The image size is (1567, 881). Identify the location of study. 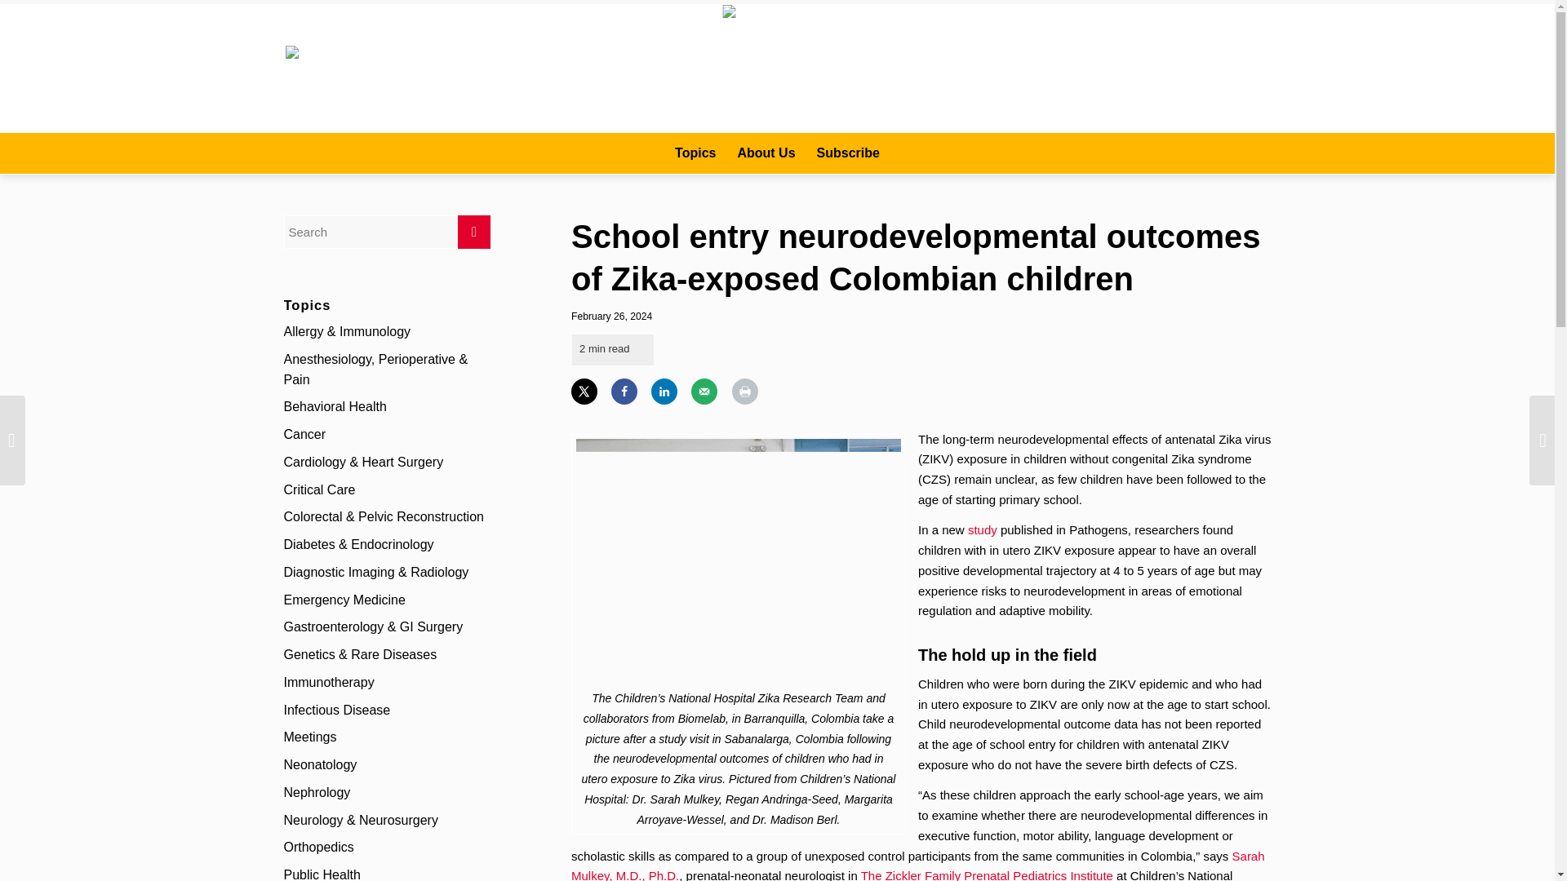
(983, 529).